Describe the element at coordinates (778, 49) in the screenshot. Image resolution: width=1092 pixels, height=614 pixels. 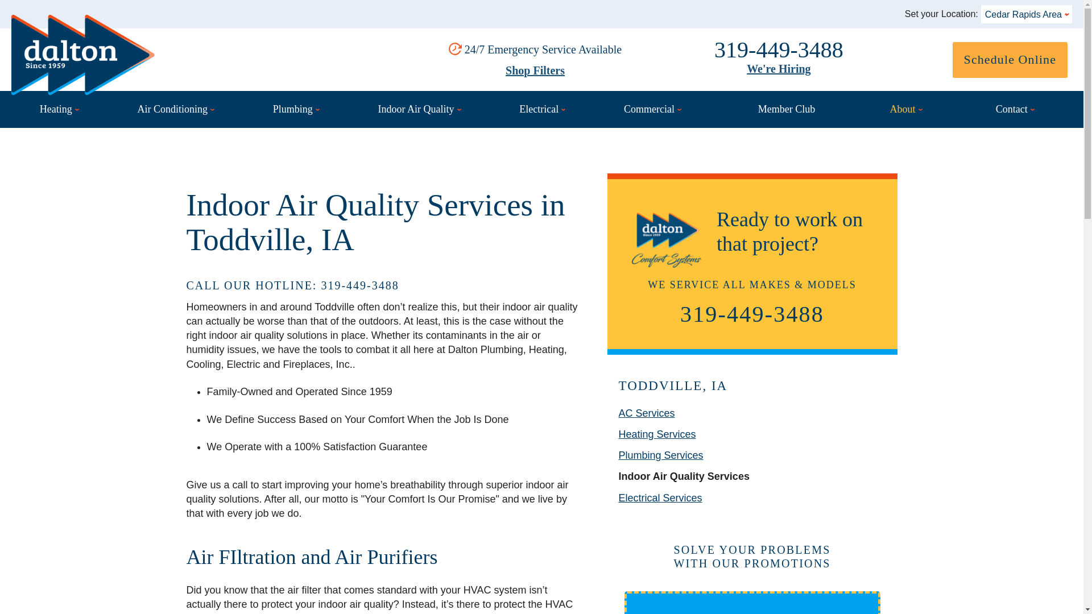
I see `319-449-3488` at that location.